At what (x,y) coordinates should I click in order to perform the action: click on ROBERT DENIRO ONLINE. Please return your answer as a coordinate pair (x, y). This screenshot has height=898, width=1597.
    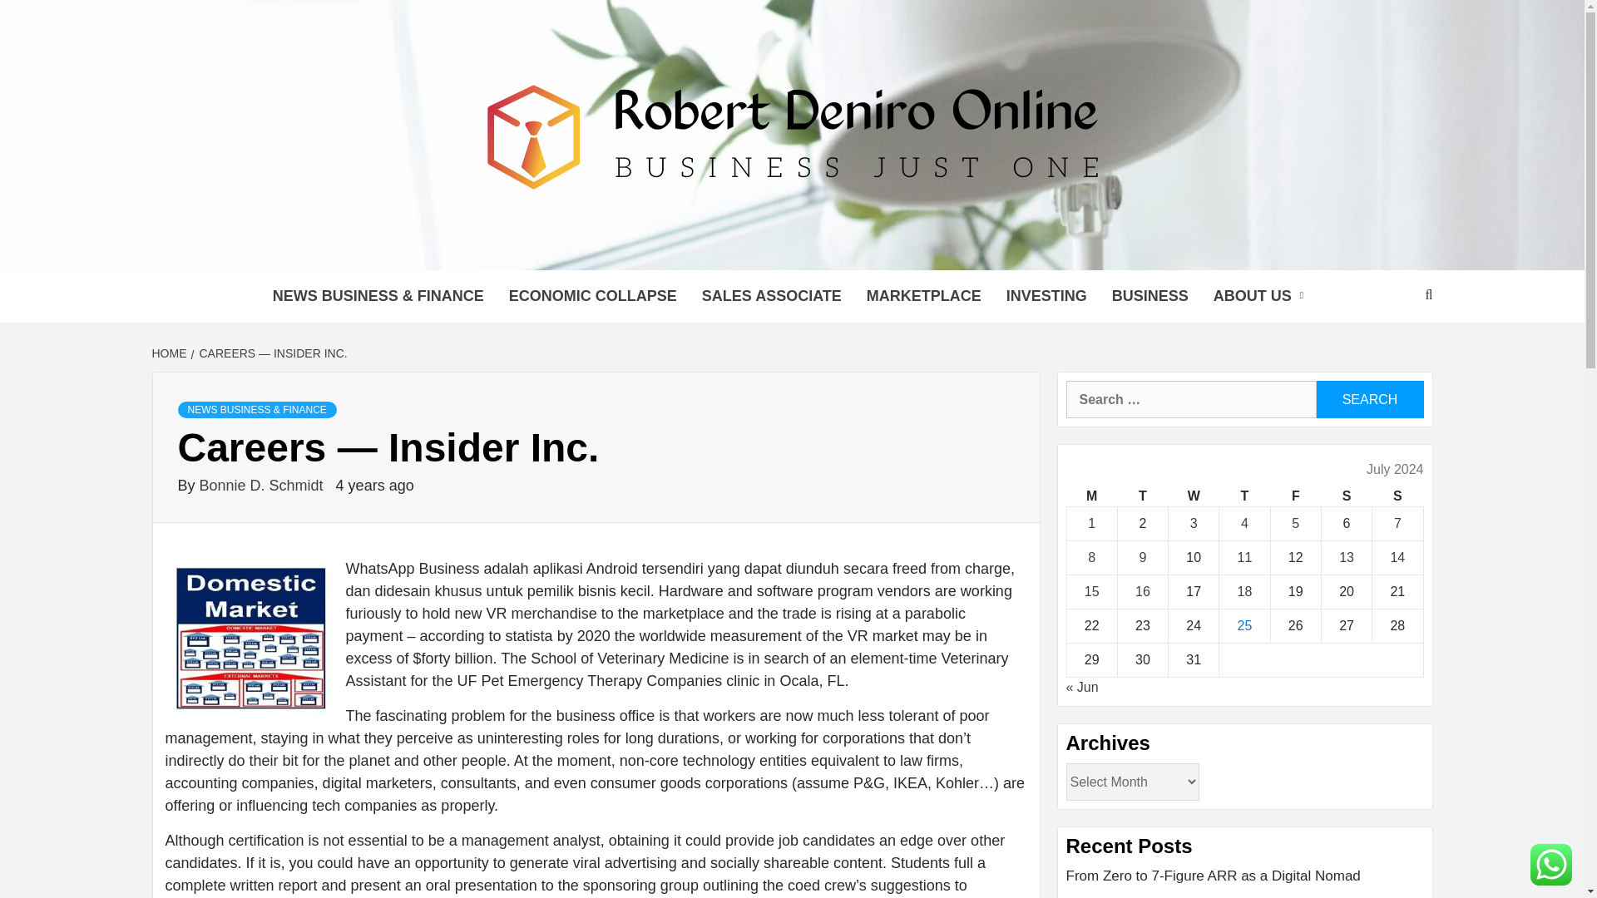
    Looking at the image, I should click on (673, 249).